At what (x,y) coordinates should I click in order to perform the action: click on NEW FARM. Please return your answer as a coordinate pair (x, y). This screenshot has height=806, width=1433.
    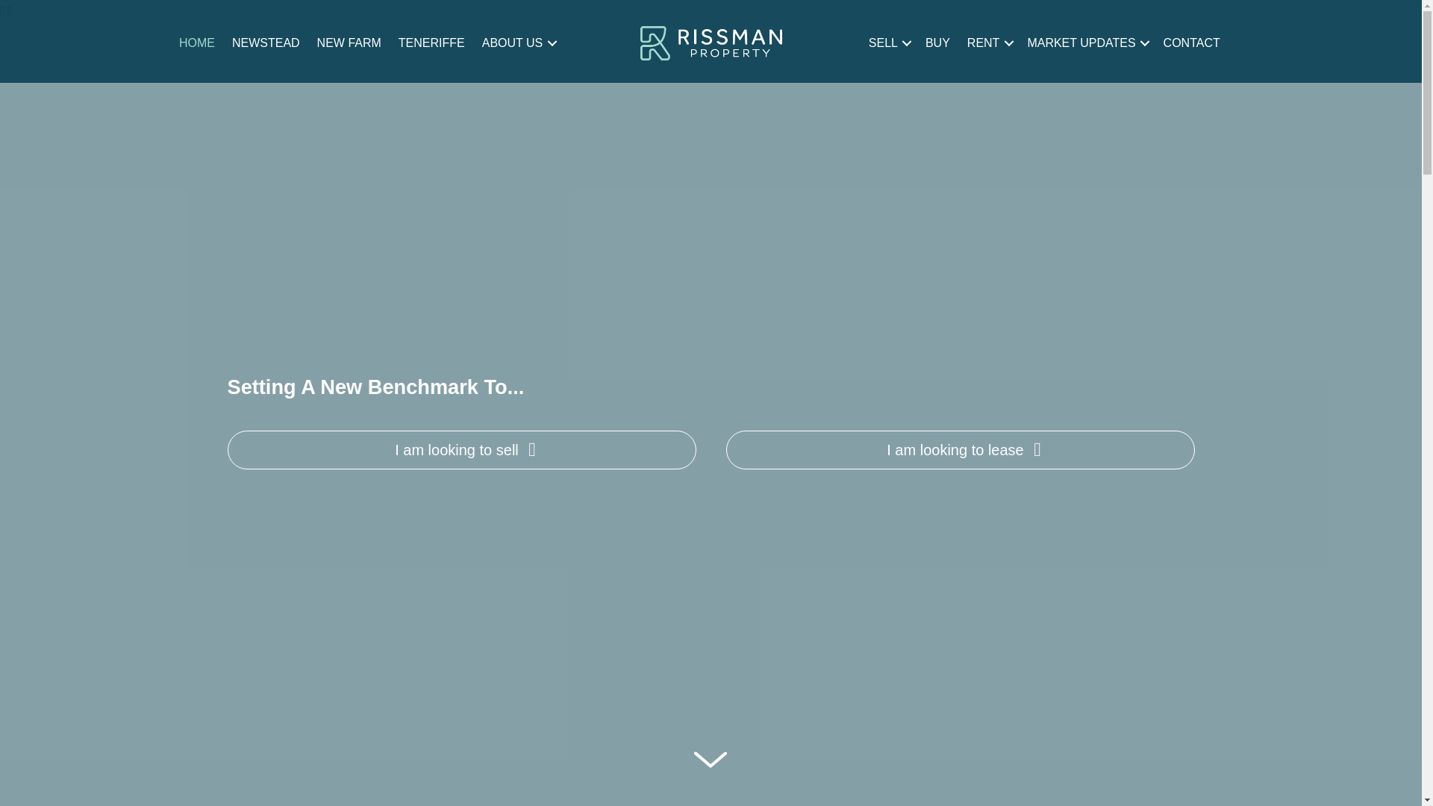
    Looking at the image, I should click on (349, 43).